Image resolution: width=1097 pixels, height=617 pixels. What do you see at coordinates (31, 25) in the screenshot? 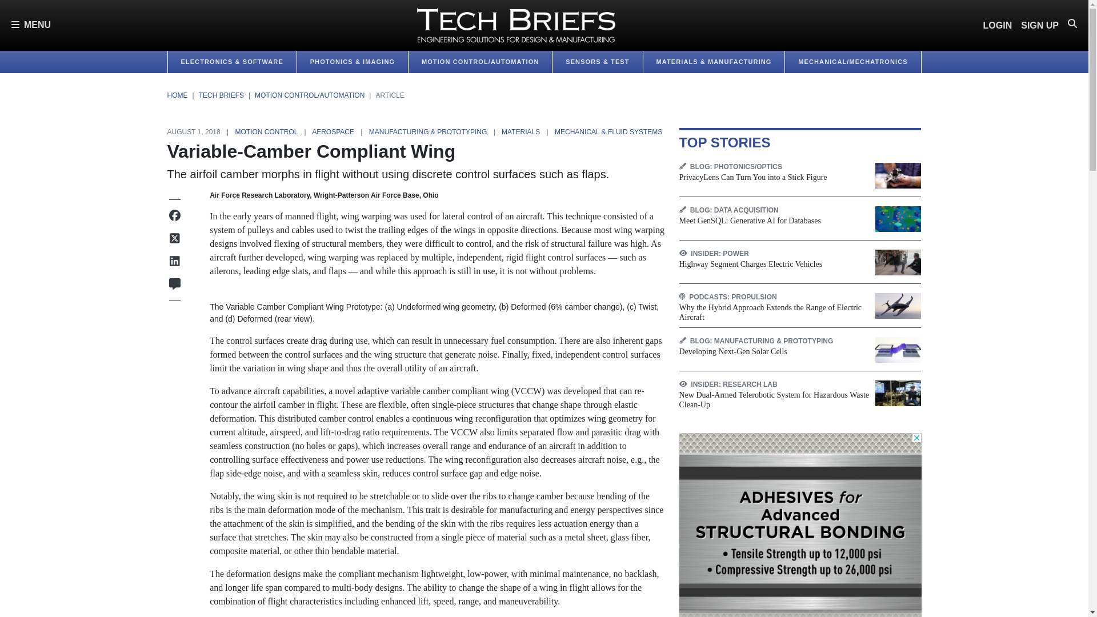
I see `MENU` at bounding box center [31, 25].